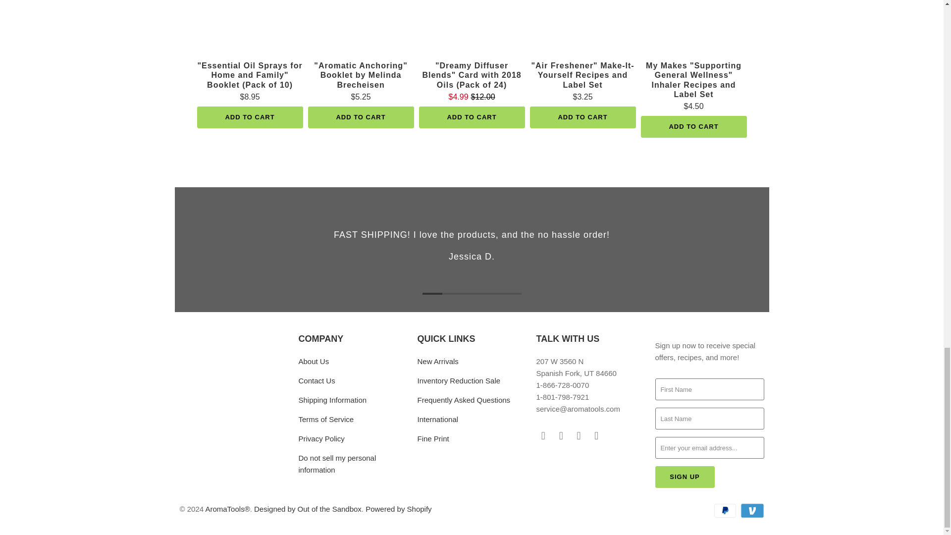 The image size is (951, 535). Describe the element at coordinates (726, 511) in the screenshot. I see `PayPal` at that location.